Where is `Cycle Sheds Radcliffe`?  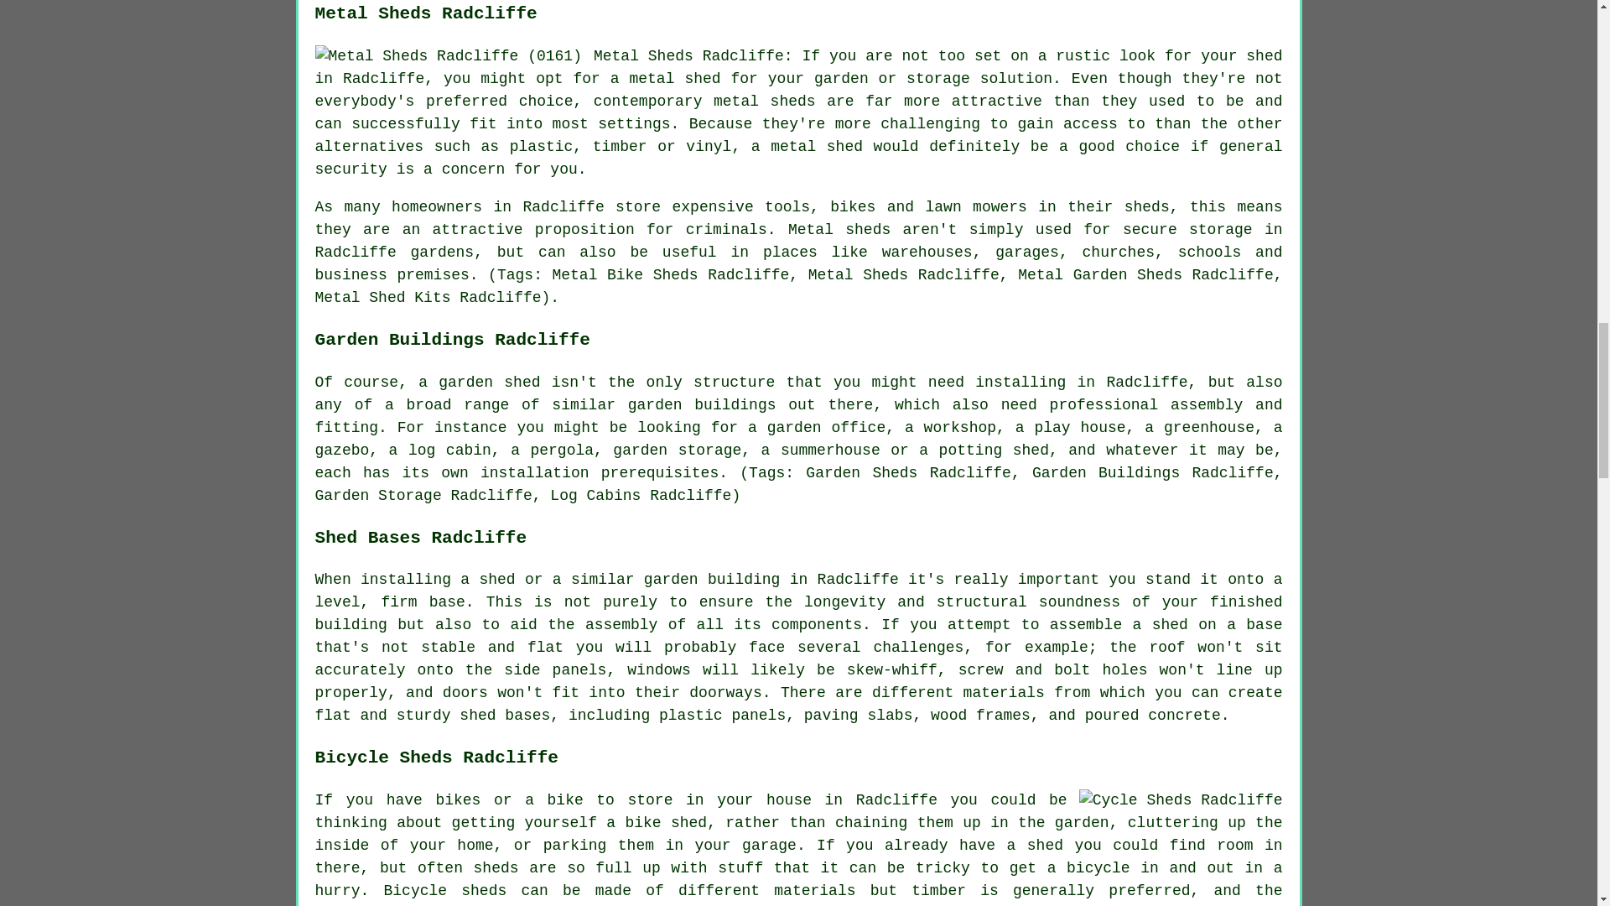
Cycle Sheds Radcliffe is located at coordinates (1181, 800).